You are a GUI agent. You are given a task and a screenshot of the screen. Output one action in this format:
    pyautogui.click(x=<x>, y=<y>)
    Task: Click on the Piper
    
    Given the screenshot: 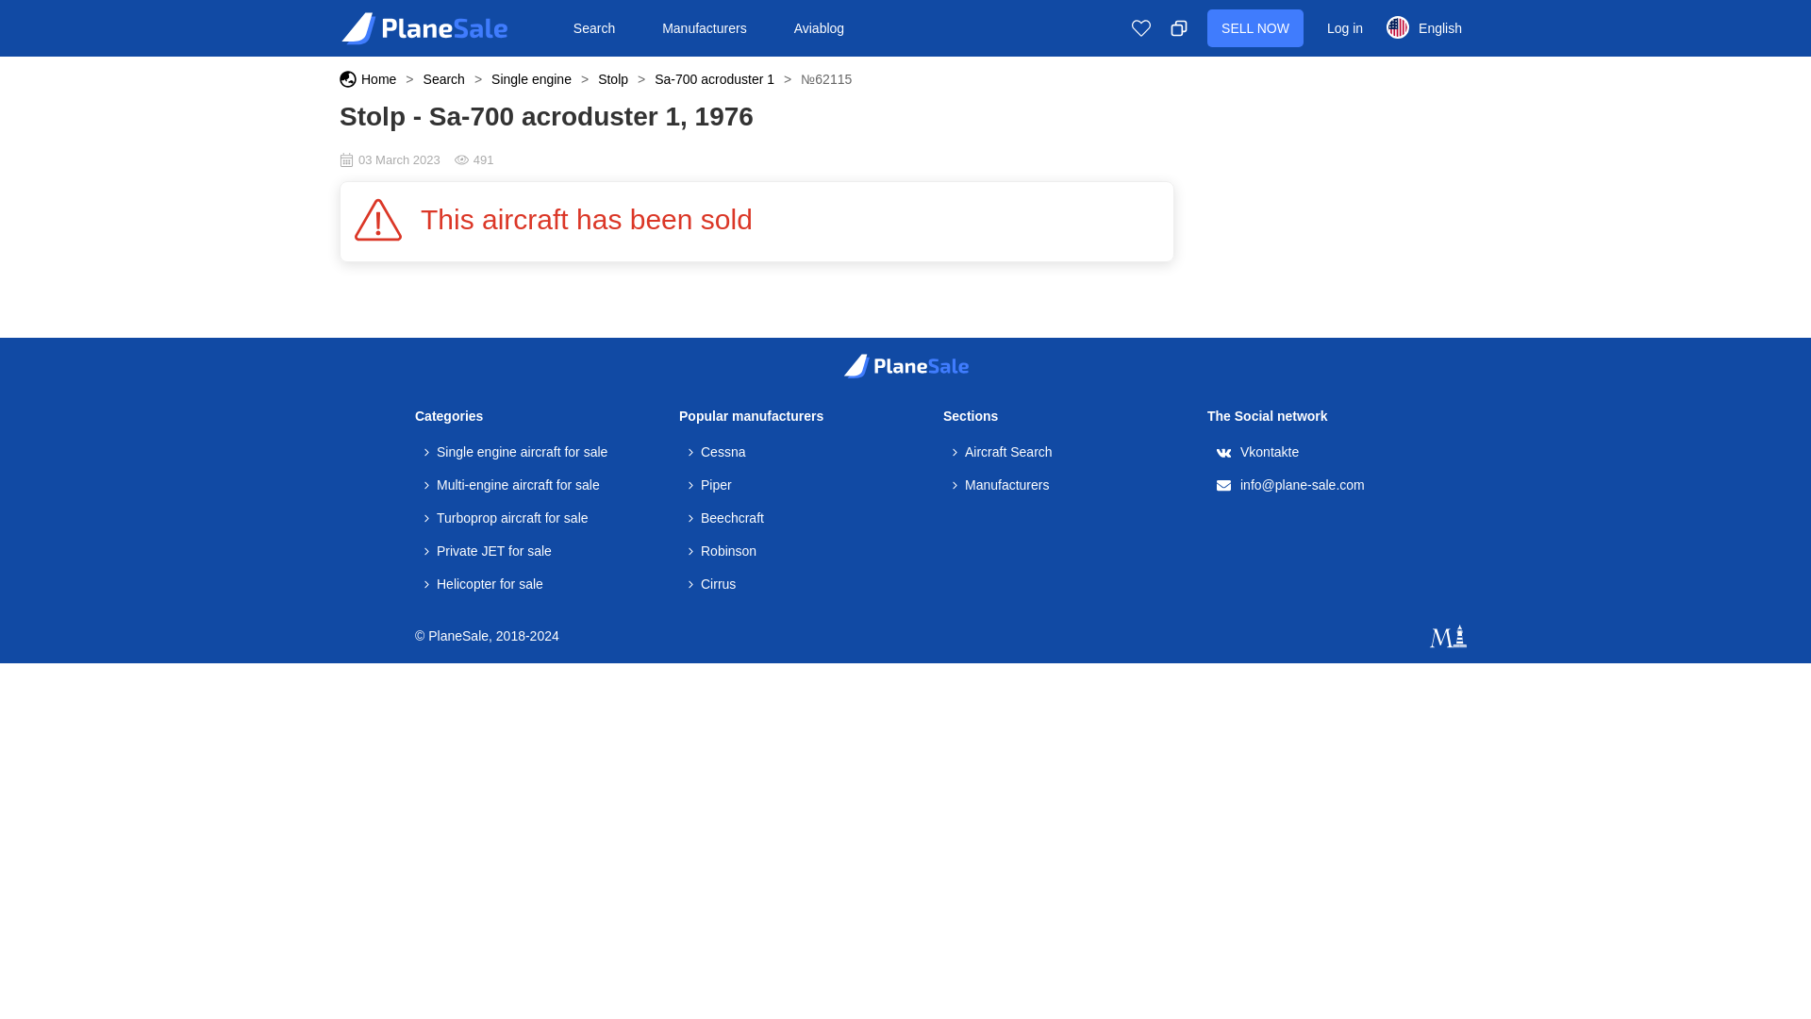 What is the action you would take?
    pyautogui.click(x=709, y=485)
    